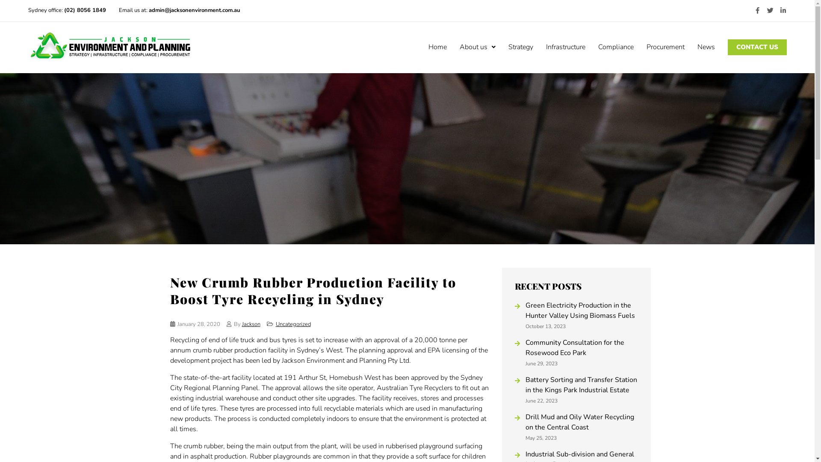  I want to click on Home, so click(438, 47).